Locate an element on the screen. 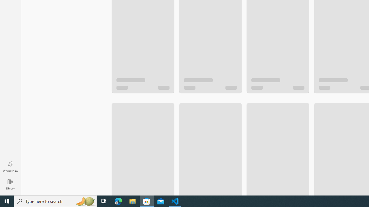  What's New is located at coordinates (10, 166).